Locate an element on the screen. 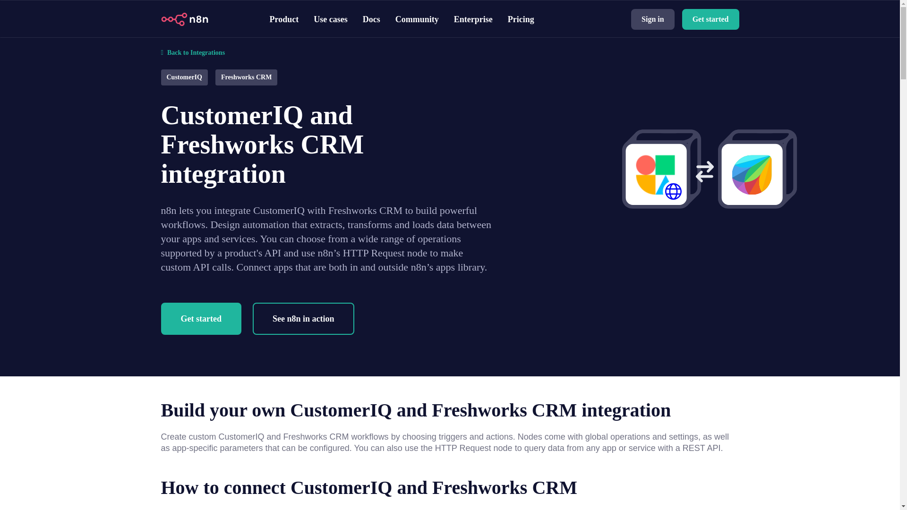 The image size is (907, 510). Product is located at coordinates (283, 19).